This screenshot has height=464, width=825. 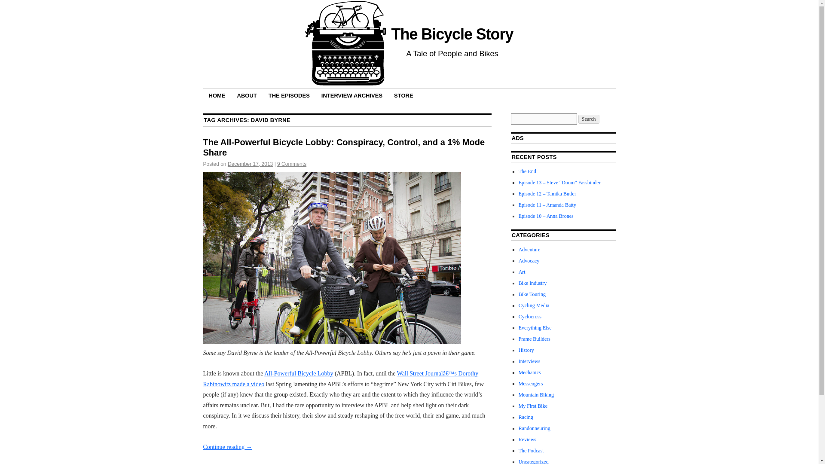 I want to click on Adventure, so click(x=529, y=249).